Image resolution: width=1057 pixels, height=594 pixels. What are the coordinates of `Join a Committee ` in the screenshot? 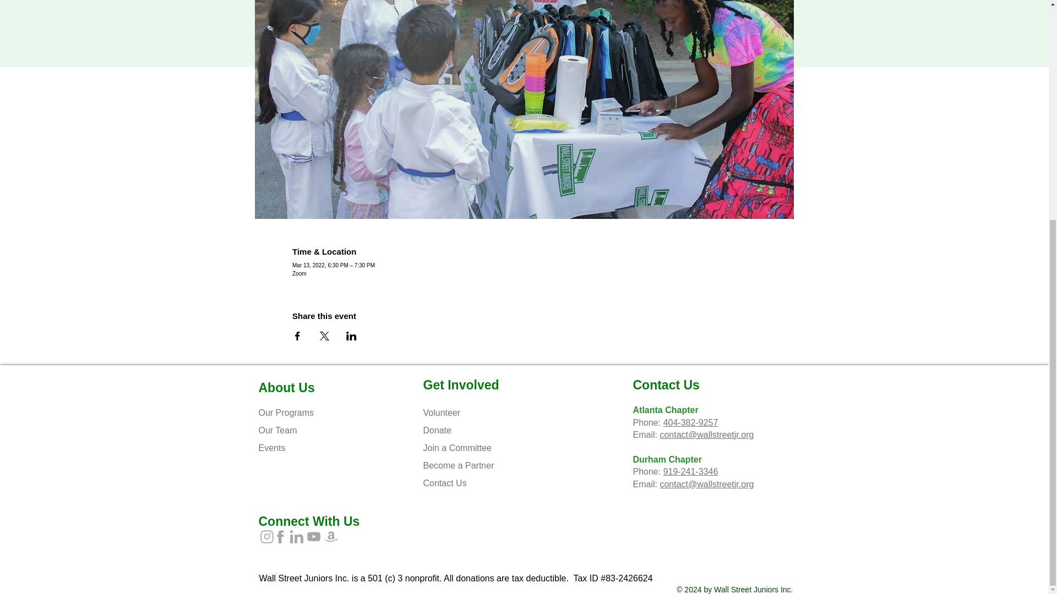 It's located at (458, 448).